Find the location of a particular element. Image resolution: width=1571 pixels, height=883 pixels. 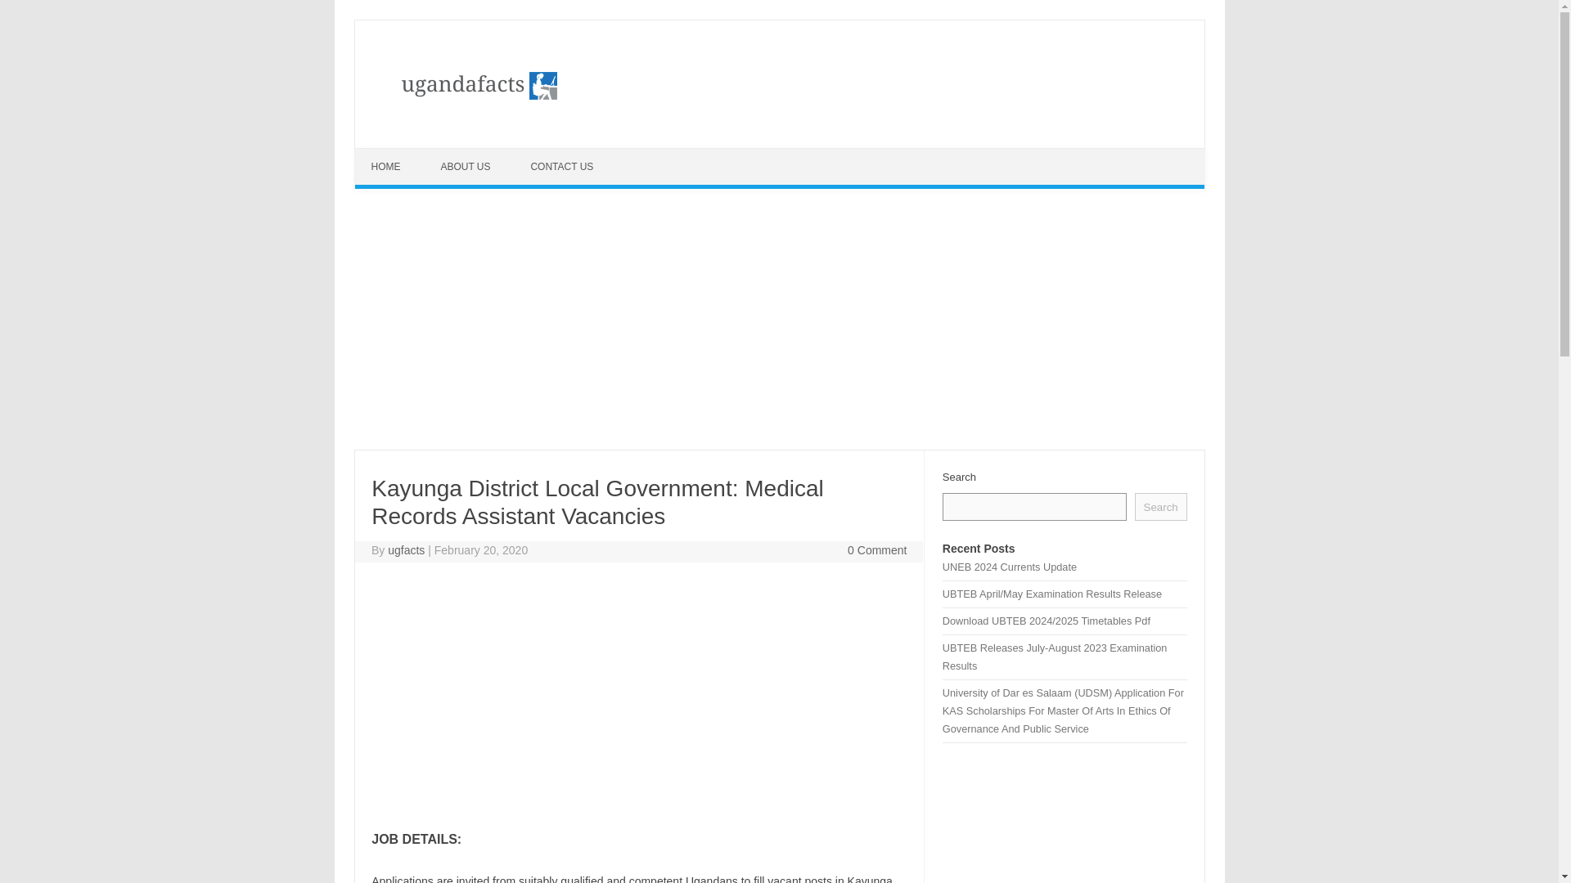

ugfacts is located at coordinates (406, 550).